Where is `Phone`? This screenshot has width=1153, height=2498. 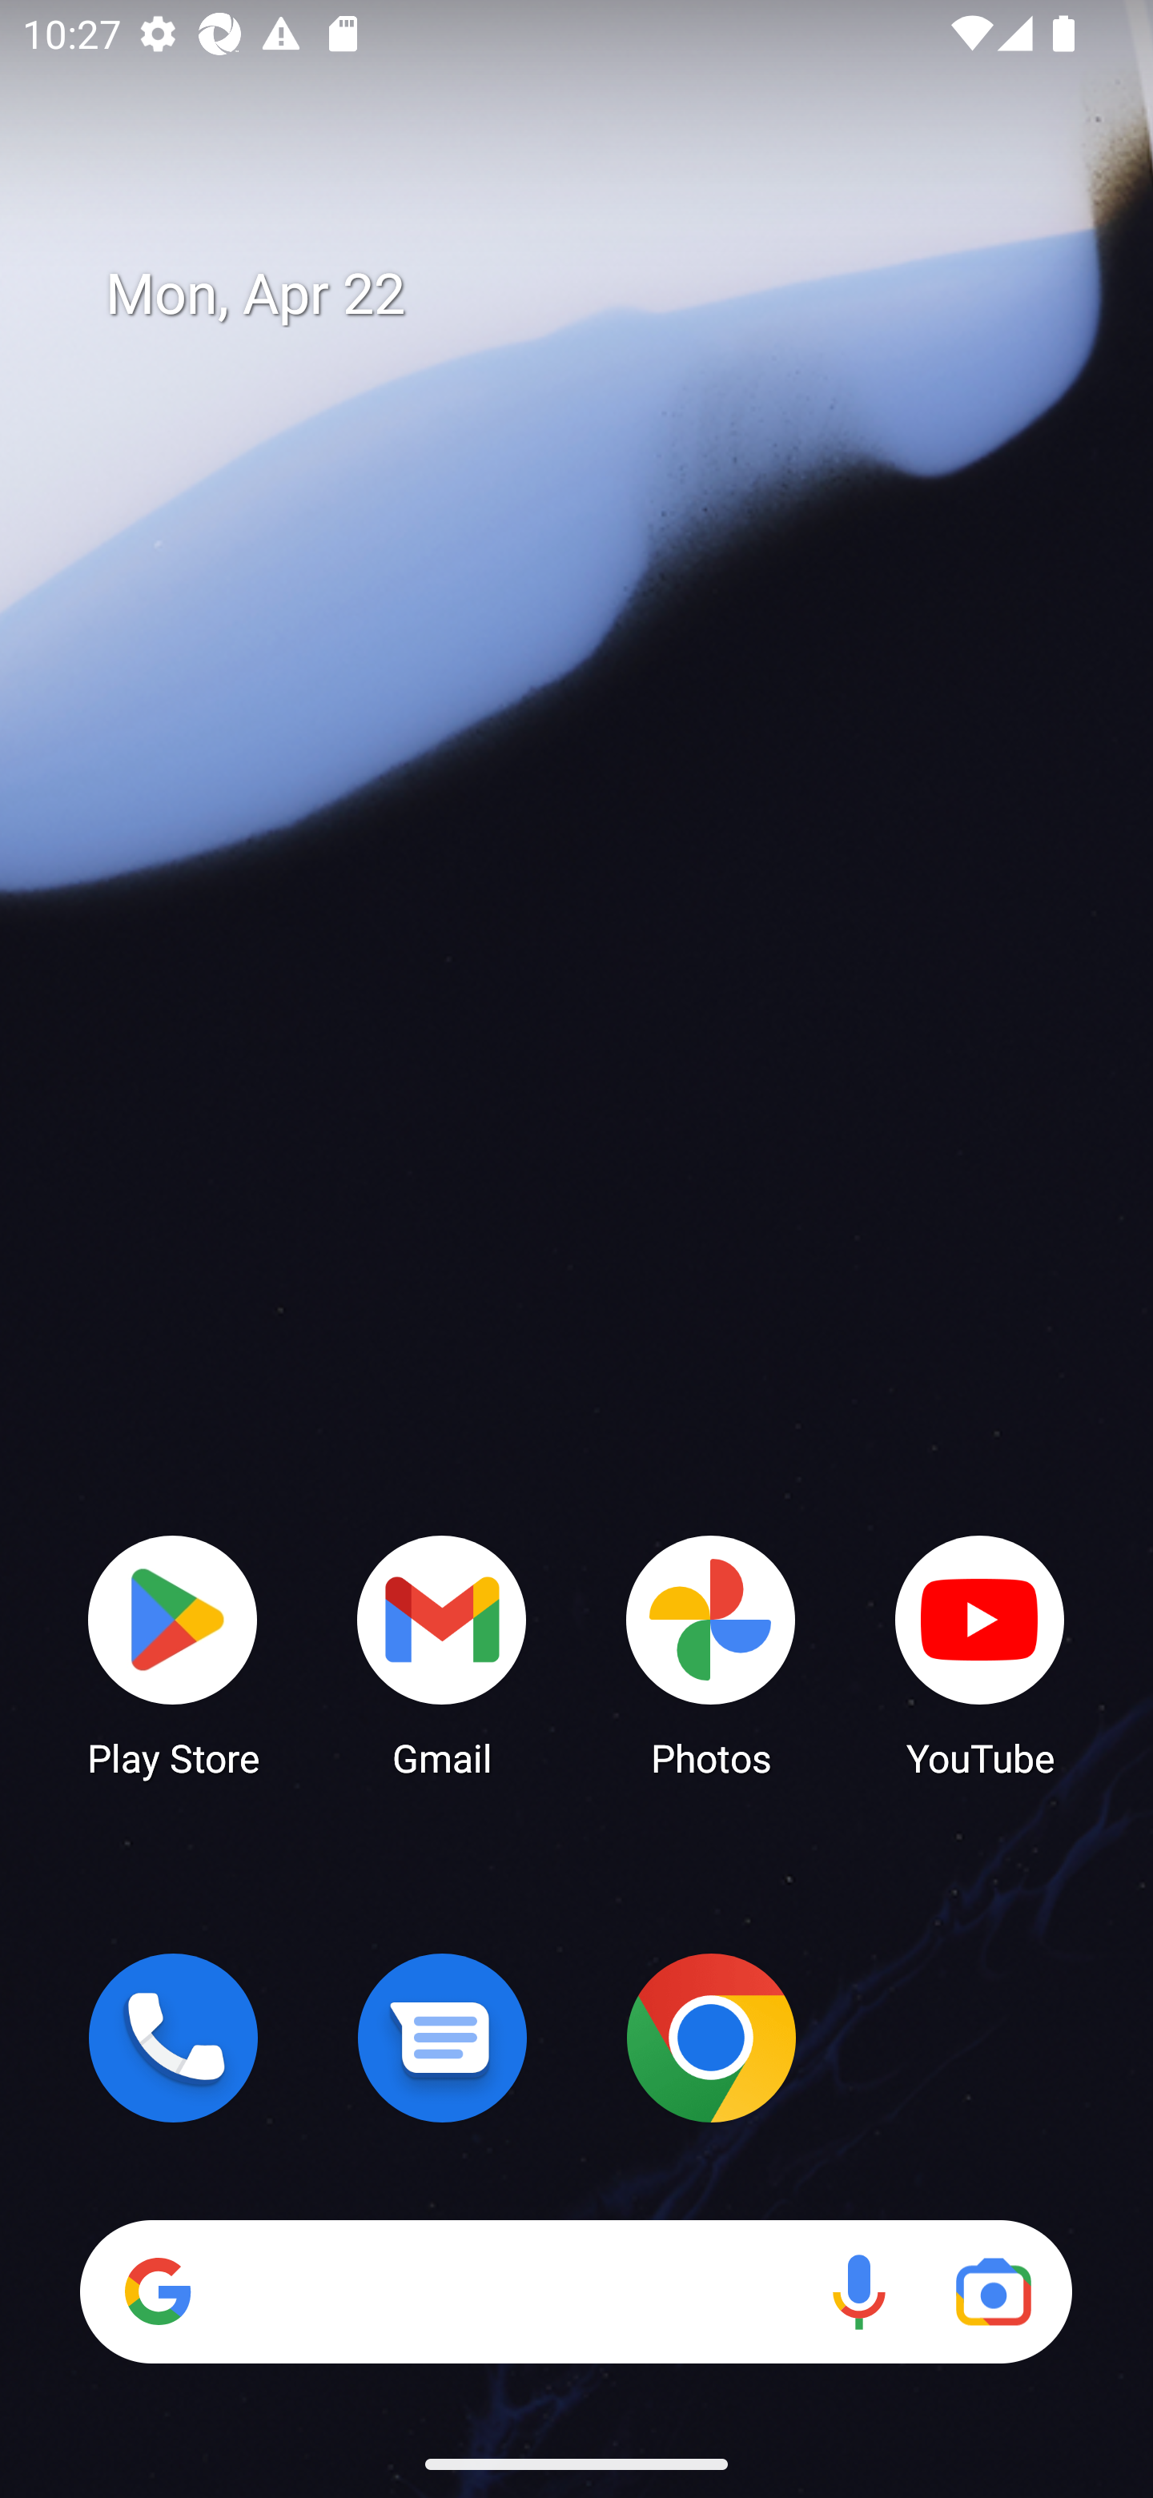 Phone is located at coordinates (173, 2038).